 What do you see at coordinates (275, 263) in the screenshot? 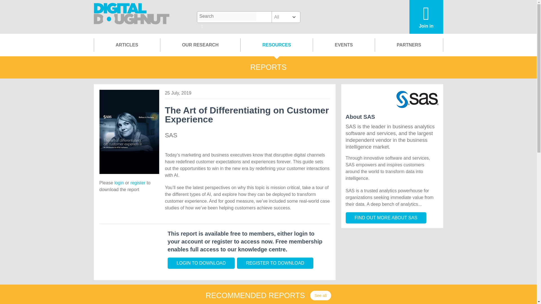
I see `REGISTER TO DOWNLOAD` at bounding box center [275, 263].